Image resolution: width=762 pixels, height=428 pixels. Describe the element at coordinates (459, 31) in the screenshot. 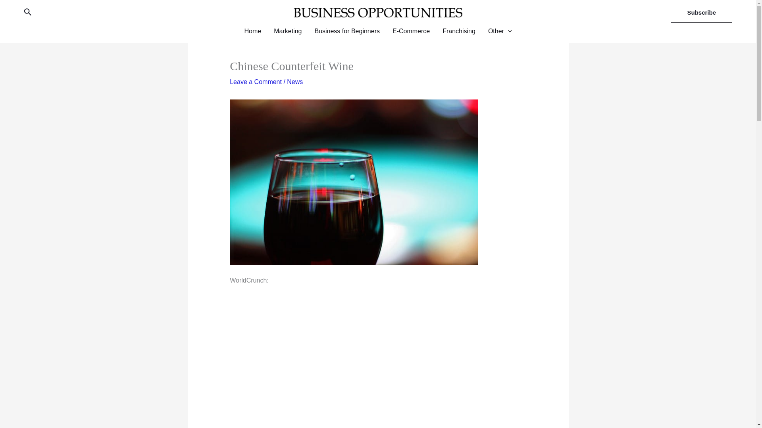

I see `Franchising` at that location.